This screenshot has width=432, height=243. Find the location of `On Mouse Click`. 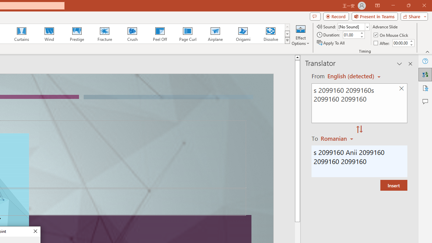

On Mouse Click is located at coordinates (391, 35).